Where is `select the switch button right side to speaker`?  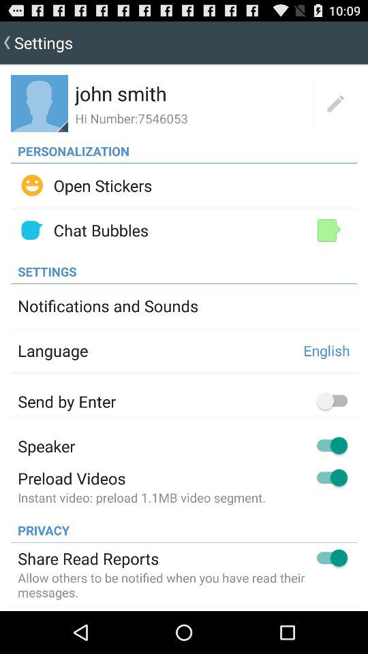 select the switch button right side to speaker is located at coordinates (333, 446).